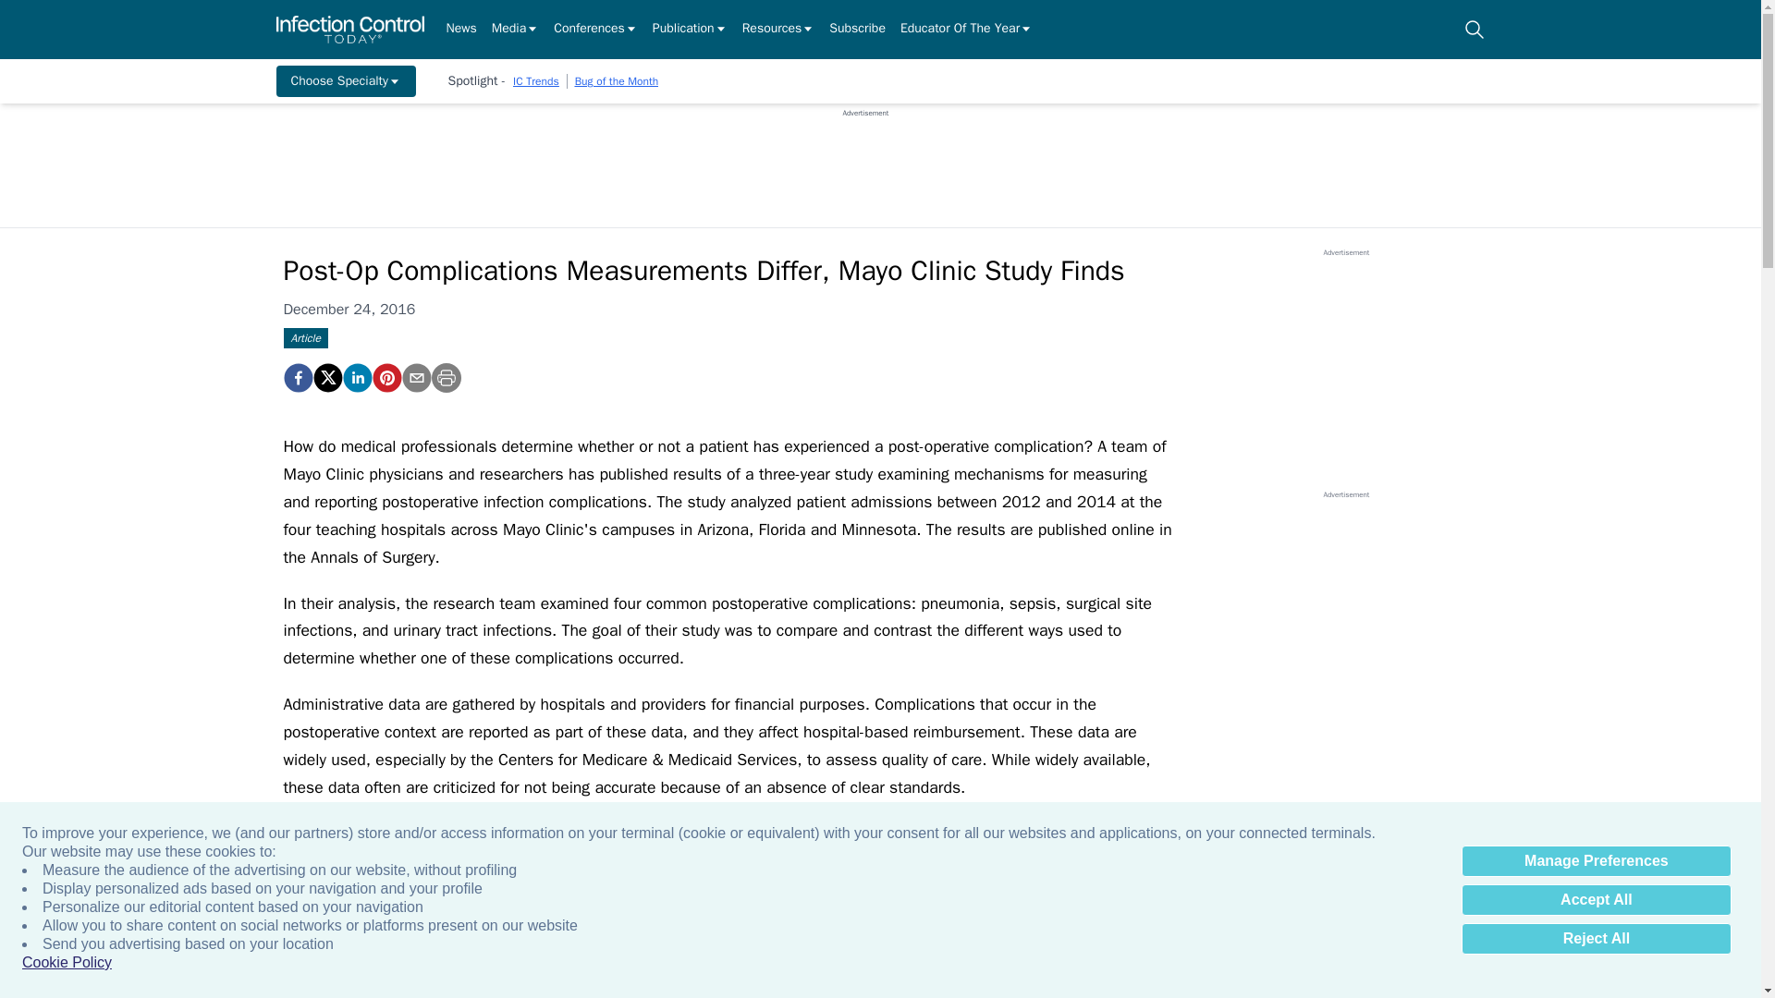  What do you see at coordinates (690, 30) in the screenshot?
I see `Publication` at bounding box center [690, 30].